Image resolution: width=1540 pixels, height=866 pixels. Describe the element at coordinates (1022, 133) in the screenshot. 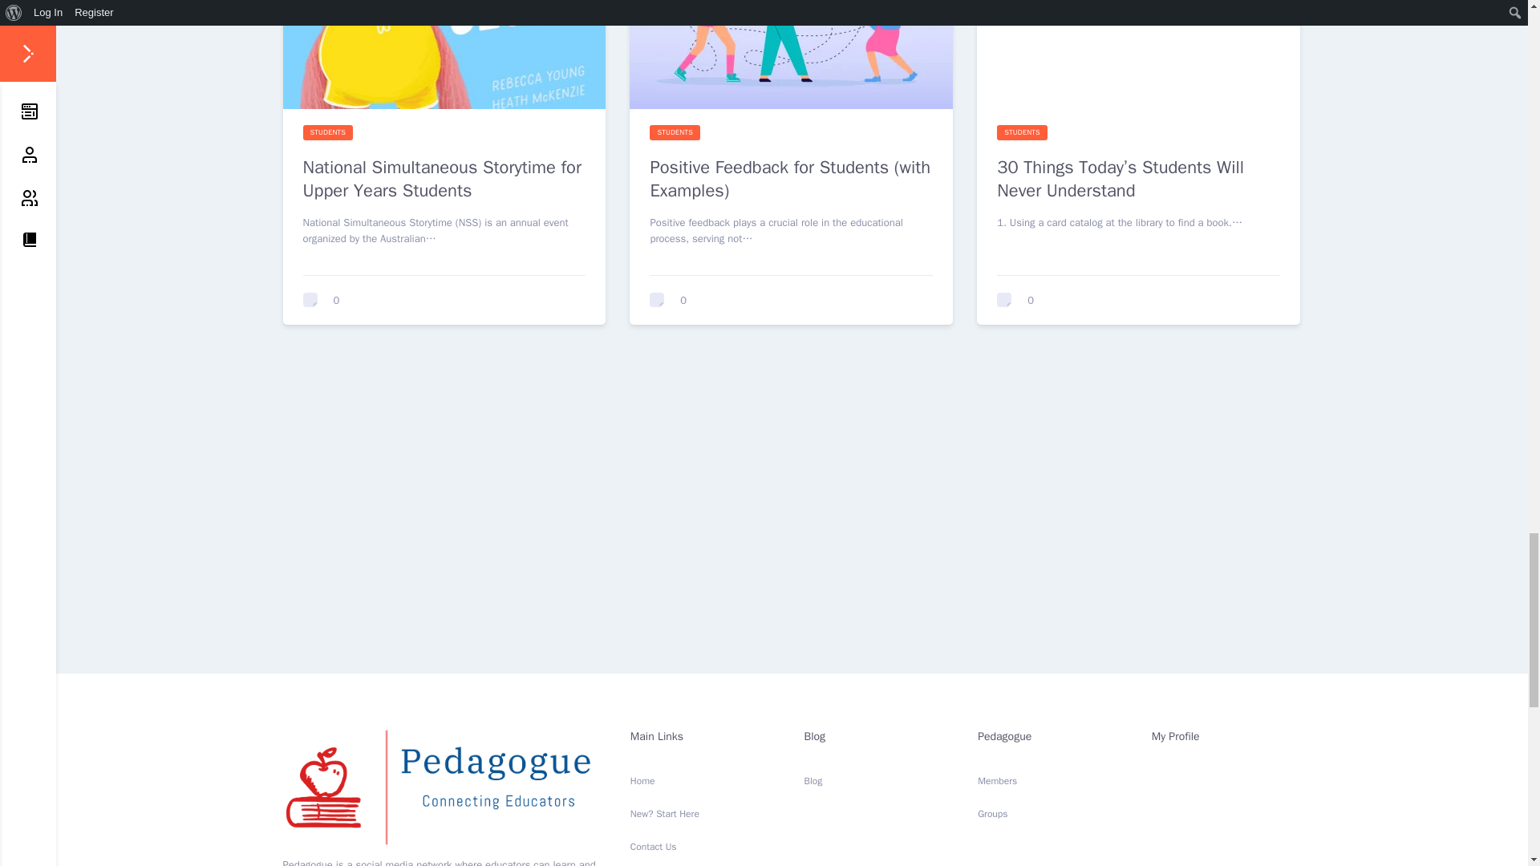

I see `All posts from Students` at that location.